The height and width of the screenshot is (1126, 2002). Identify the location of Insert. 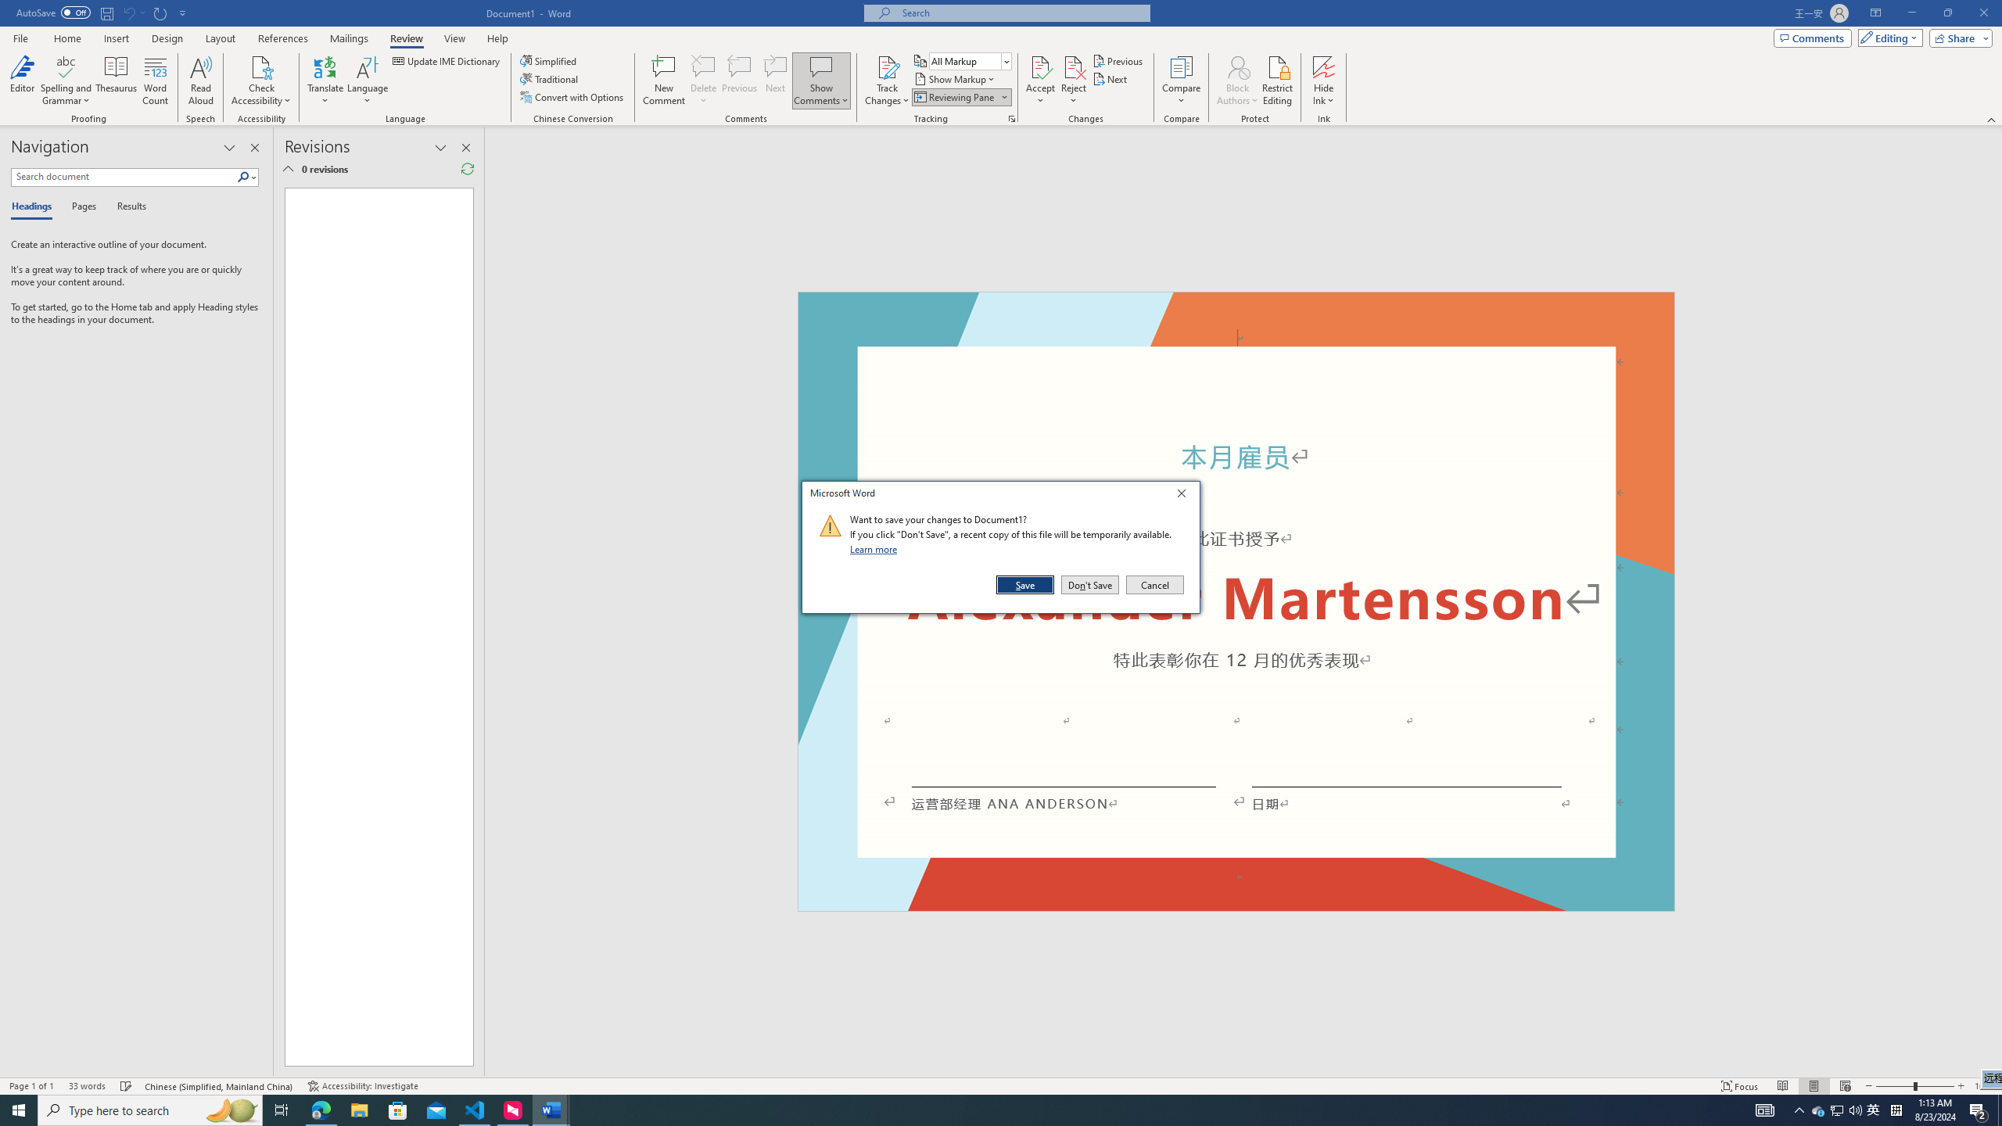
(116, 38).